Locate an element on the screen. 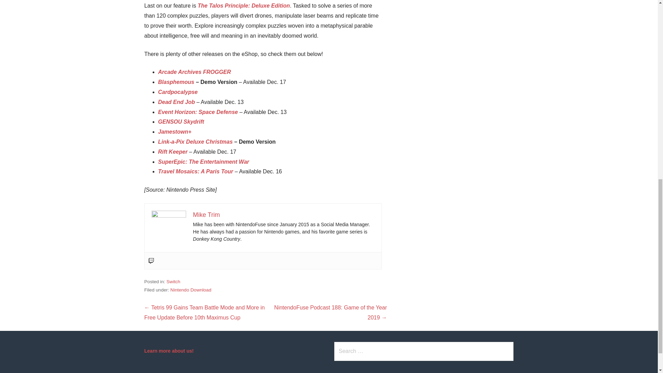 This screenshot has height=373, width=663. GENSOU Skydrift is located at coordinates (181, 122).